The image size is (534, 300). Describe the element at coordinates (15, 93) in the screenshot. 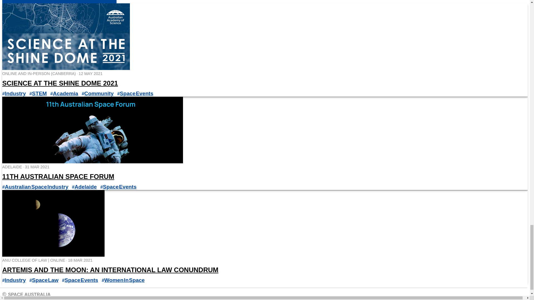

I see `Industry` at that location.